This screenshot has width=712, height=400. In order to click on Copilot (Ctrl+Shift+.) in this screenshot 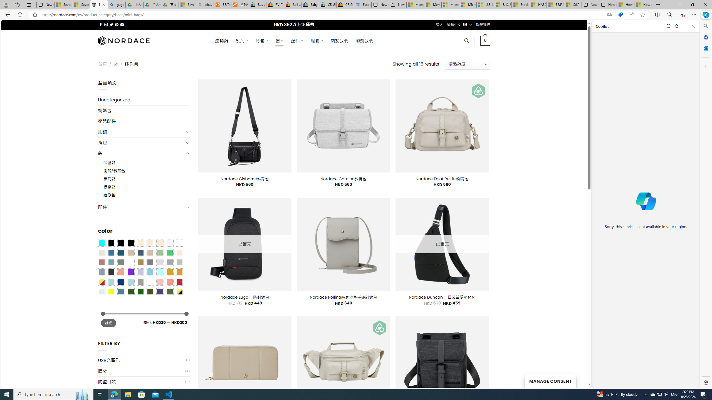, I will do `click(705, 14)`.